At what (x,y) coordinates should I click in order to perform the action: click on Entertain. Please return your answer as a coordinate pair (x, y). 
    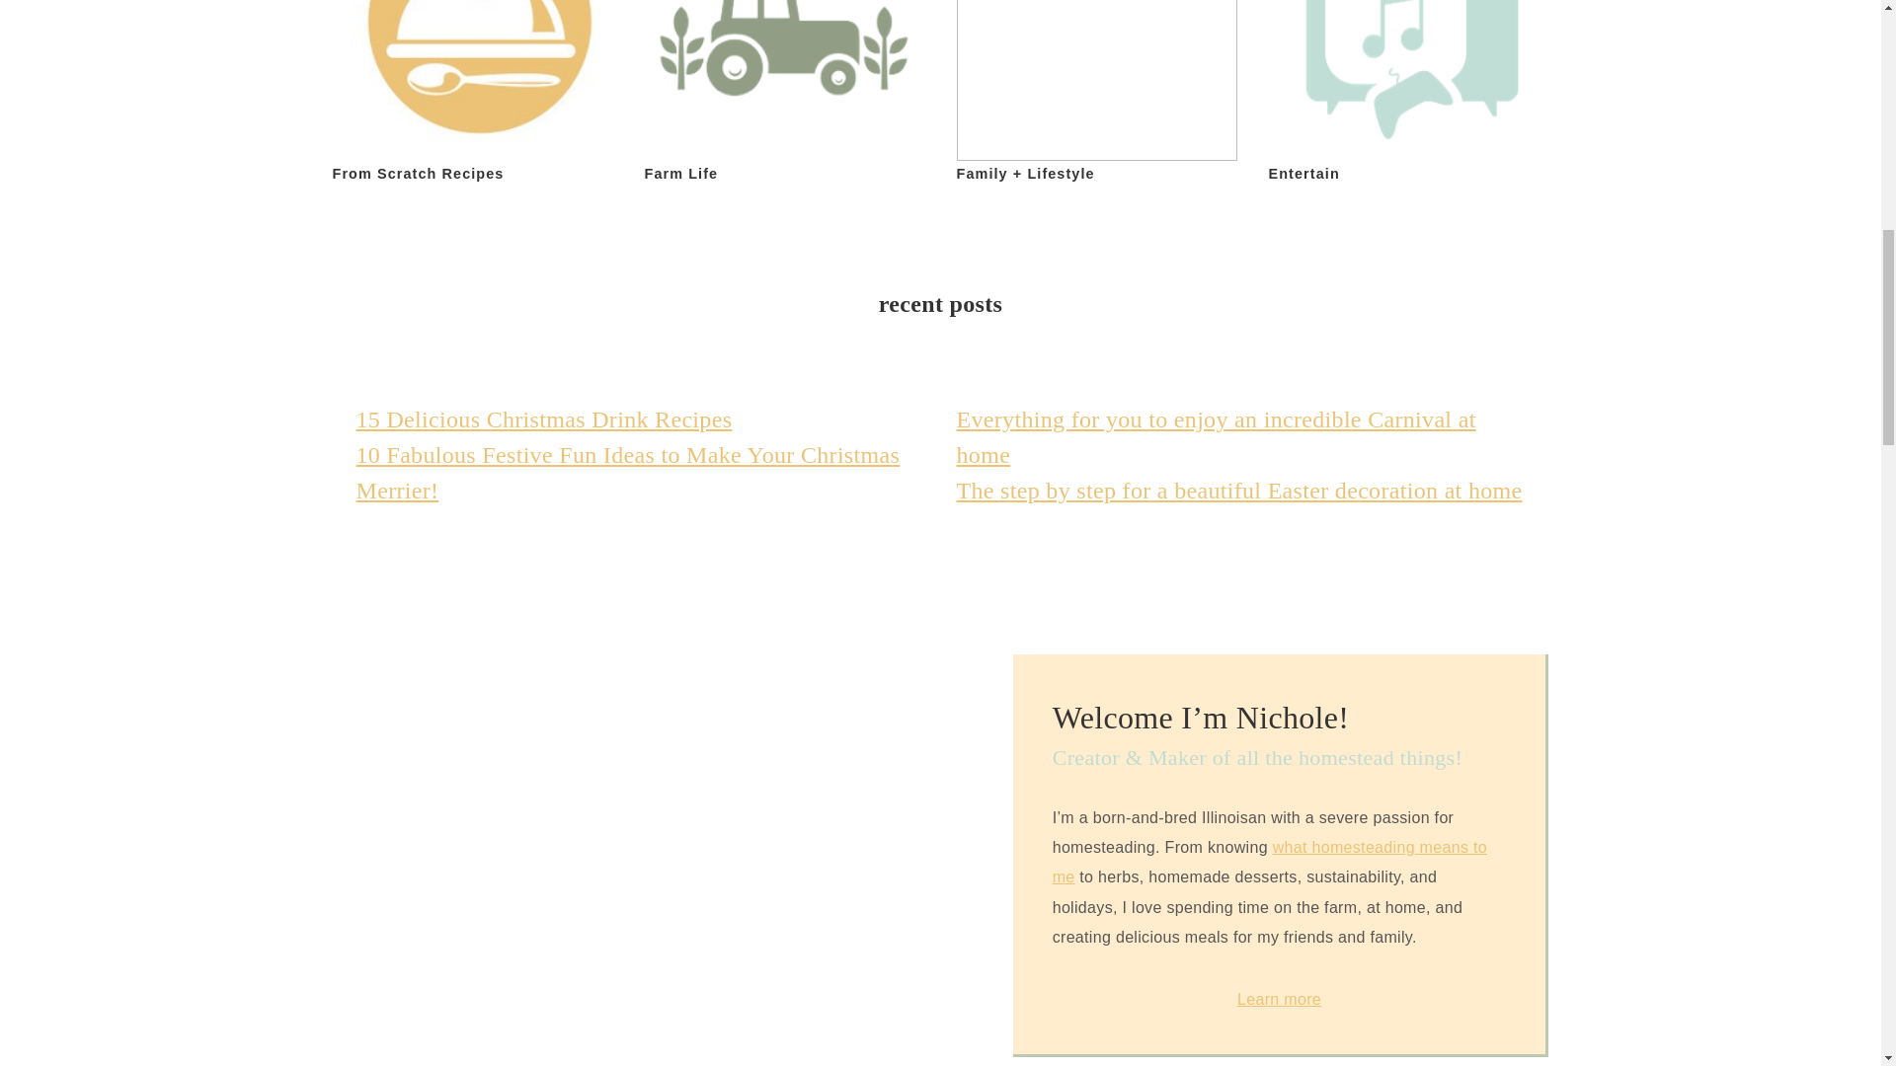
    Looking at the image, I should click on (1408, 94).